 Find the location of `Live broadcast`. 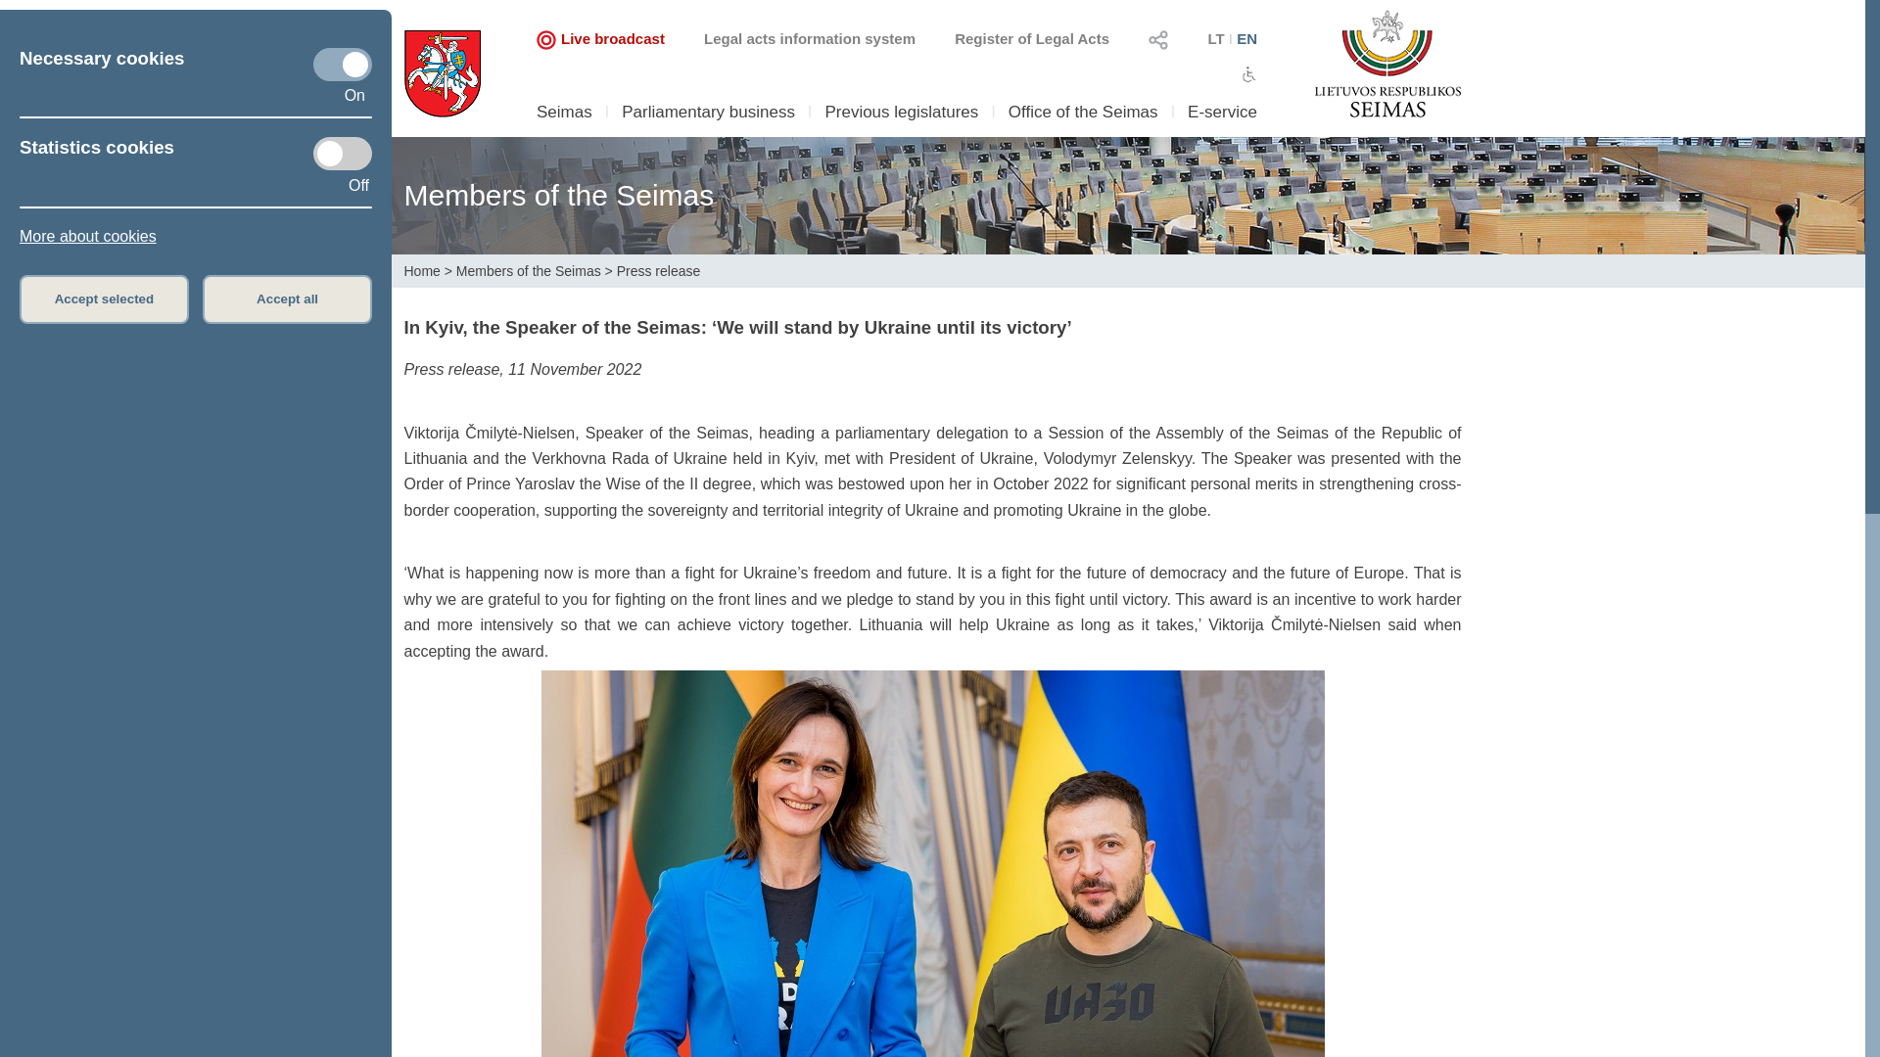

Live broadcast is located at coordinates (600, 38).